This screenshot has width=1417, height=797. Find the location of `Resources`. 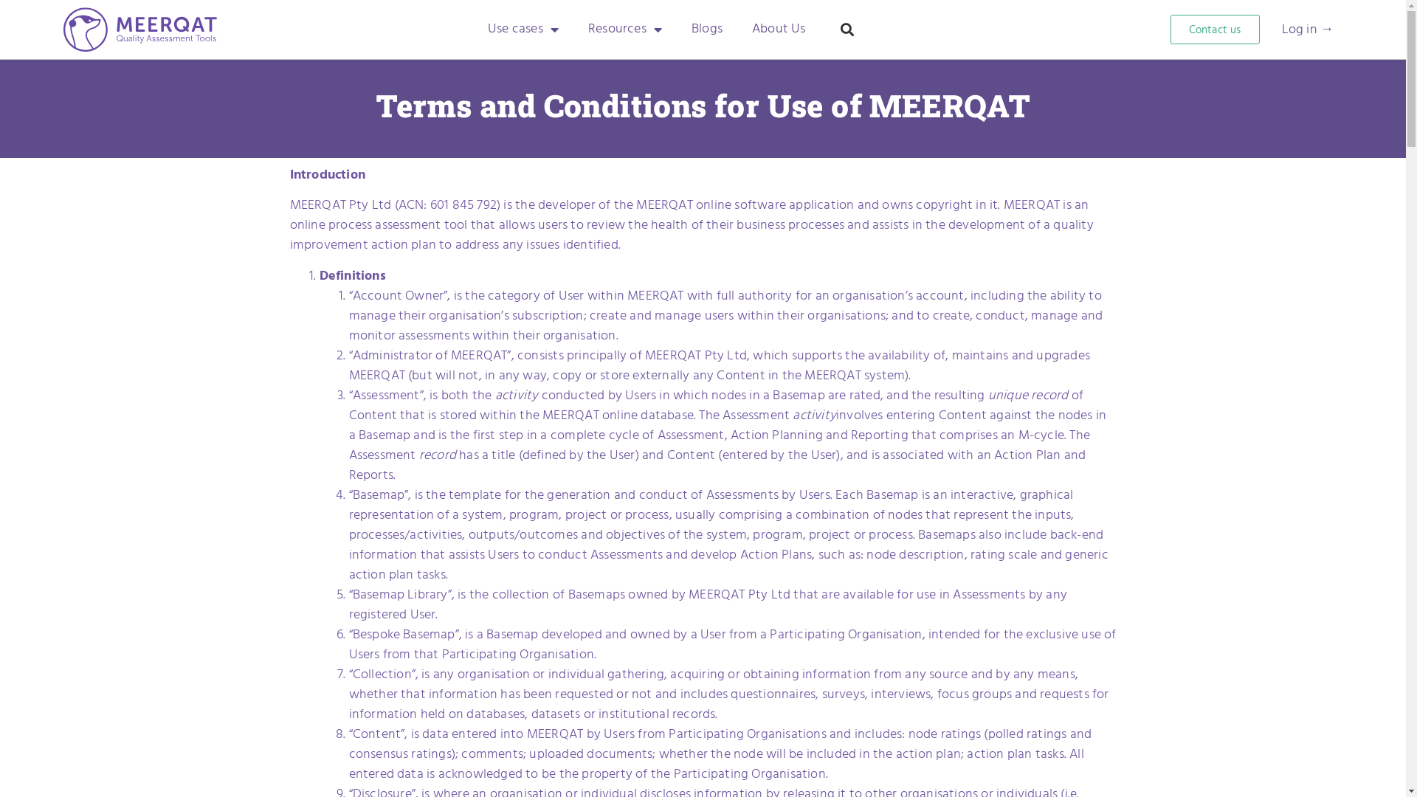

Resources is located at coordinates (625, 30).